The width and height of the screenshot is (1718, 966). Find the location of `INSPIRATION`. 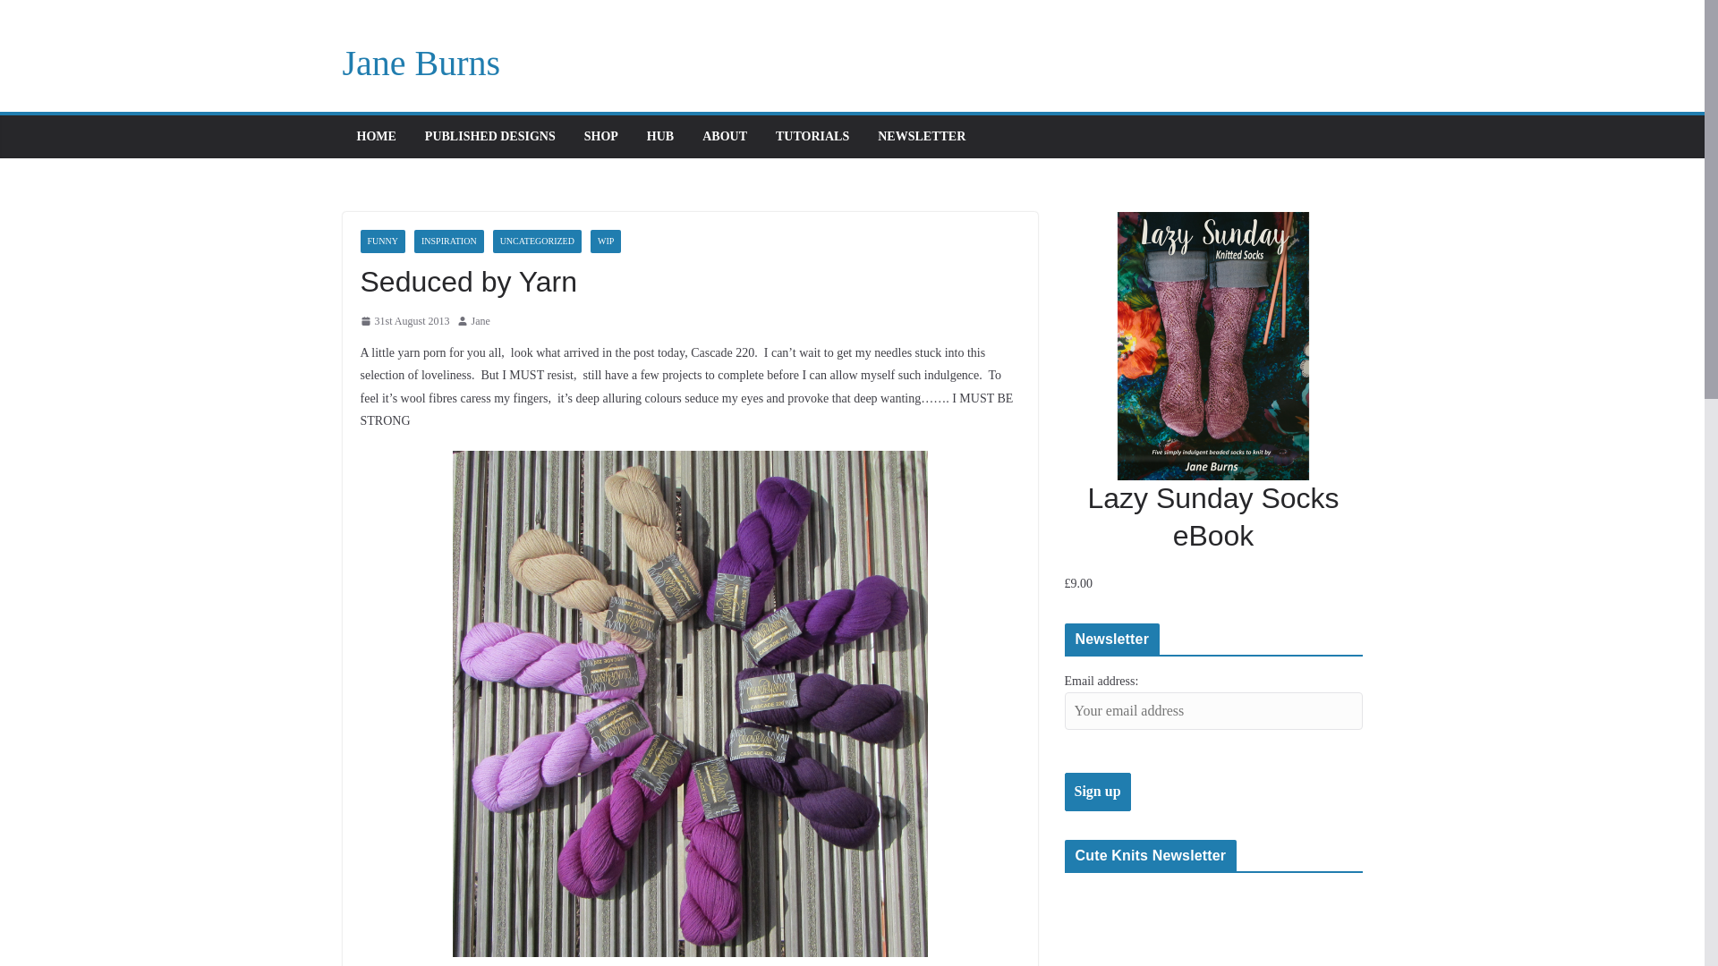

INSPIRATION is located at coordinates (449, 241).